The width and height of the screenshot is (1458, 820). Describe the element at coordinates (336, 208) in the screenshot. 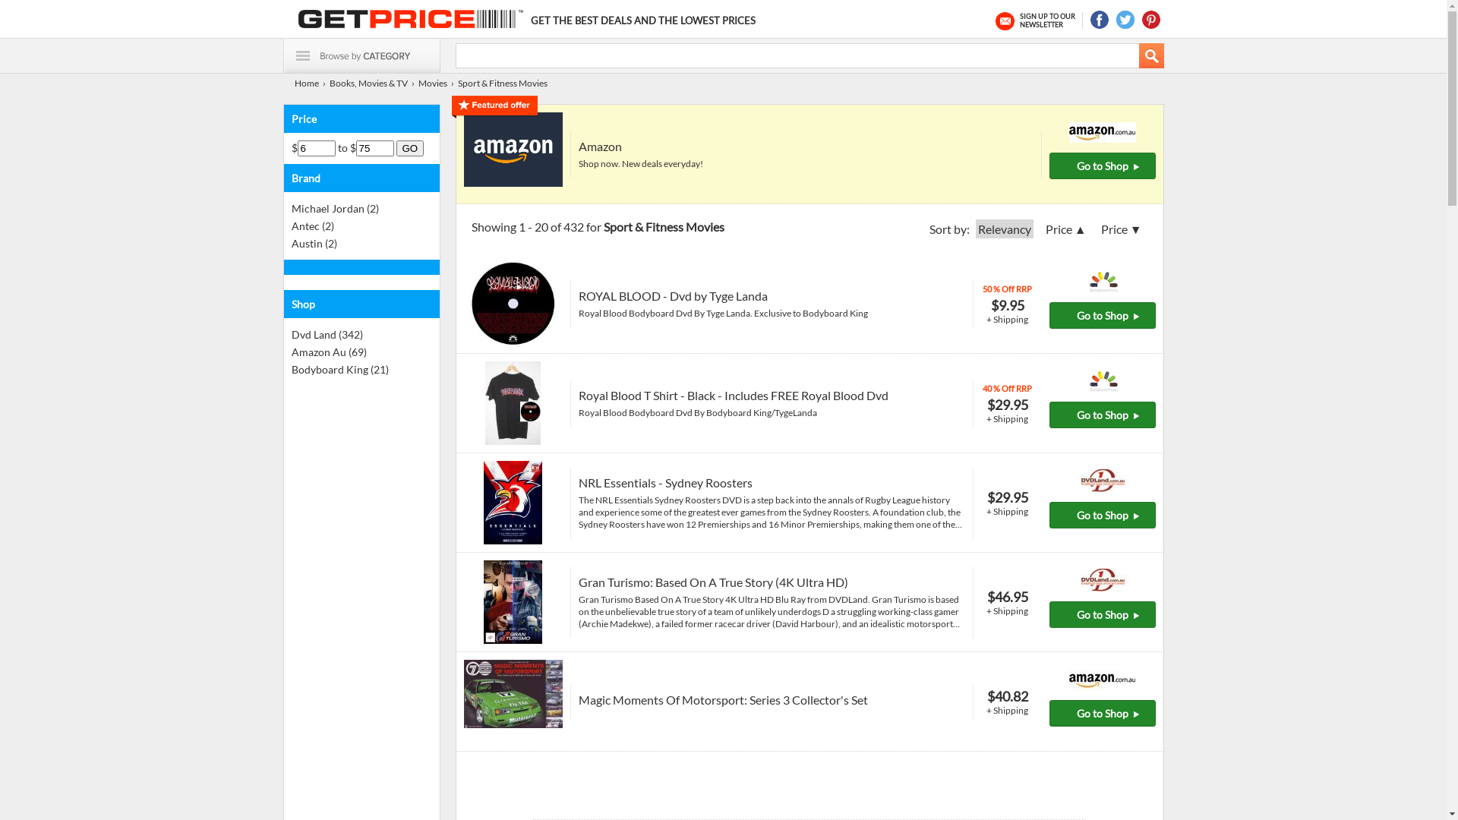

I see `Michael Jordan (2)` at that location.